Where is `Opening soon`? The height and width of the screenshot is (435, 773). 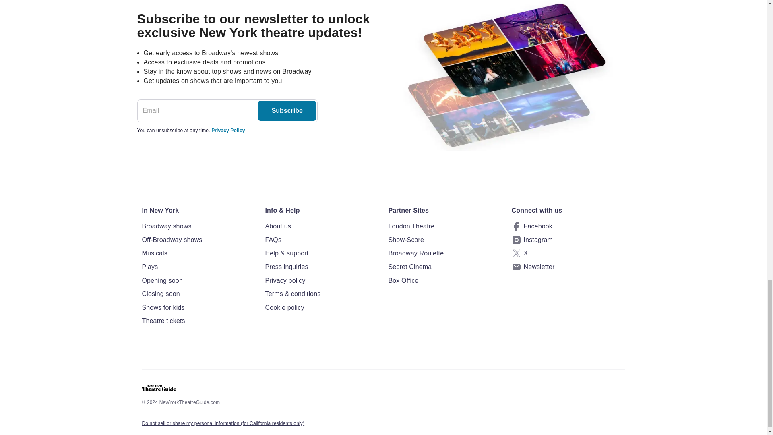 Opening soon is located at coordinates (198, 280).